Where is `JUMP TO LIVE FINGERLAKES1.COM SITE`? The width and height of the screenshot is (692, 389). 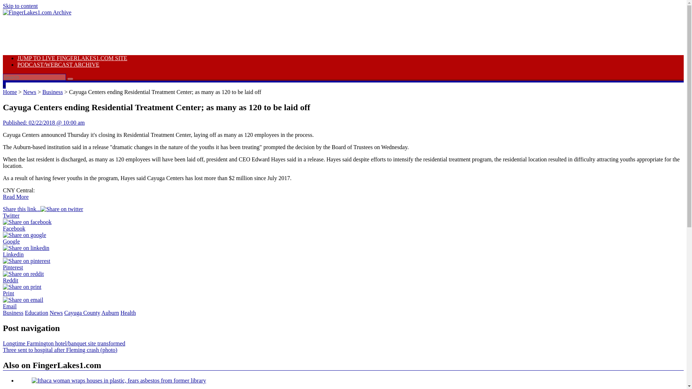
JUMP TO LIVE FINGERLAKES1.COM SITE is located at coordinates (72, 58).